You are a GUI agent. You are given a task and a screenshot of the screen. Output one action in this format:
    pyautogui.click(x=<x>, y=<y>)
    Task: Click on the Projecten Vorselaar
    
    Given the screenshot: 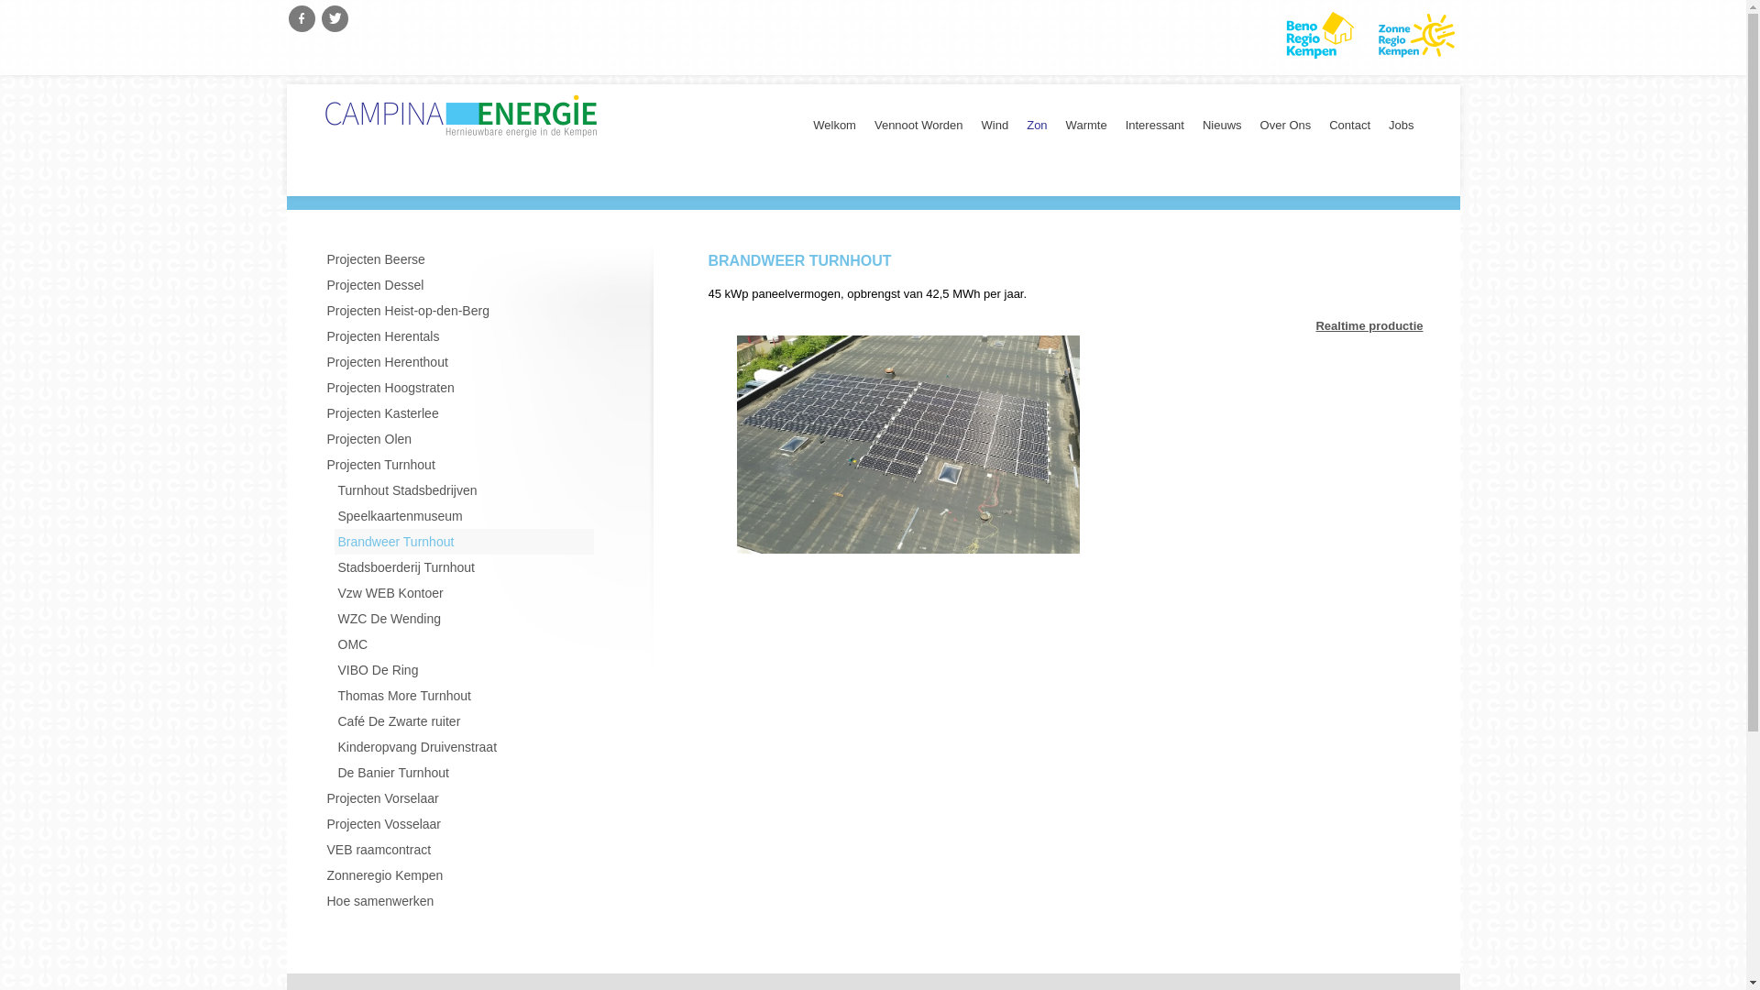 What is the action you would take?
    pyautogui.click(x=458, y=798)
    